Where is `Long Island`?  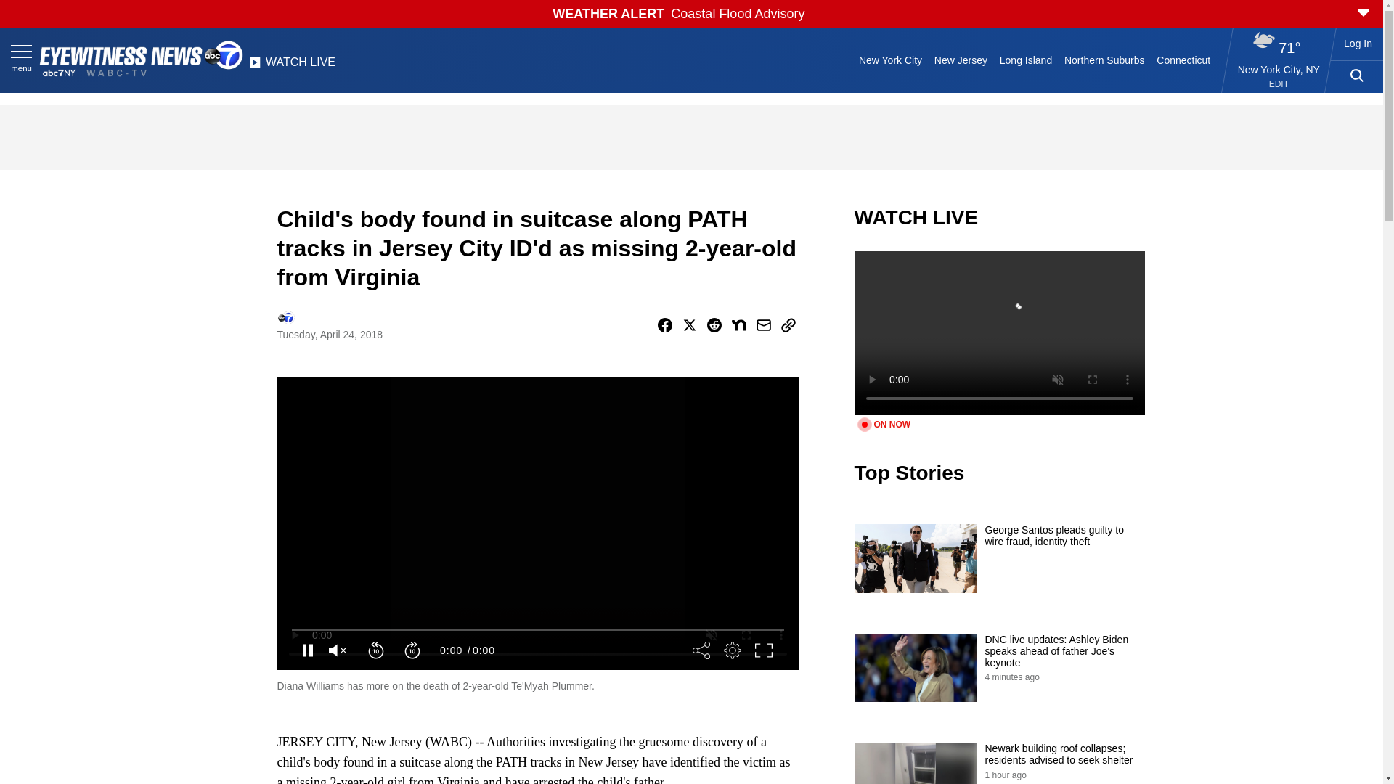
Long Island is located at coordinates (1025, 60).